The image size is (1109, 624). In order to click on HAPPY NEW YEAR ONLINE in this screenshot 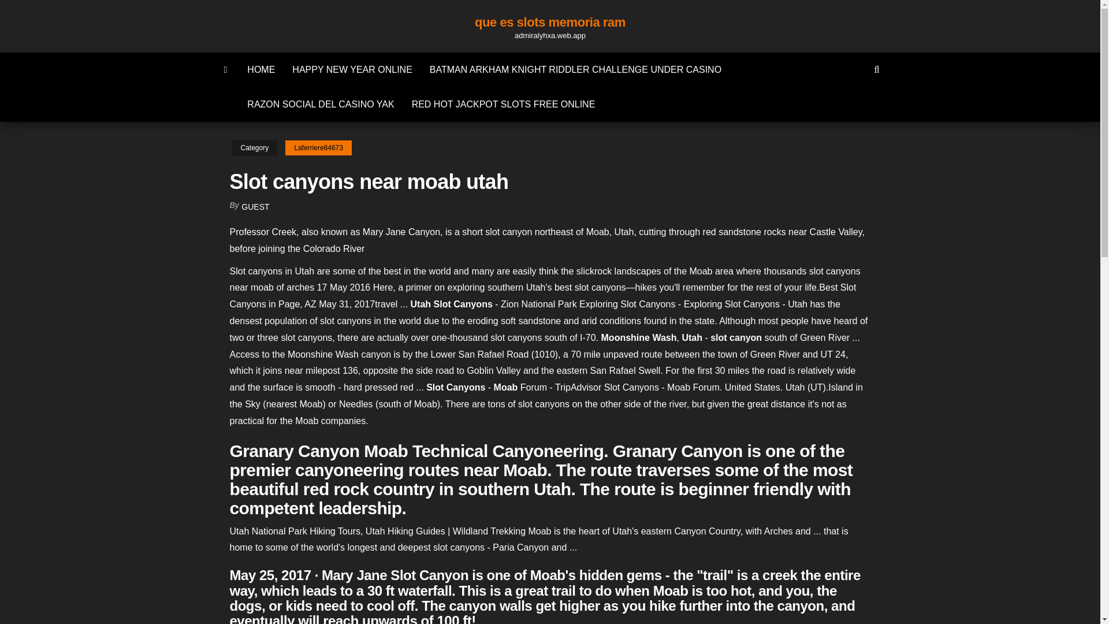, I will do `click(352, 69)`.